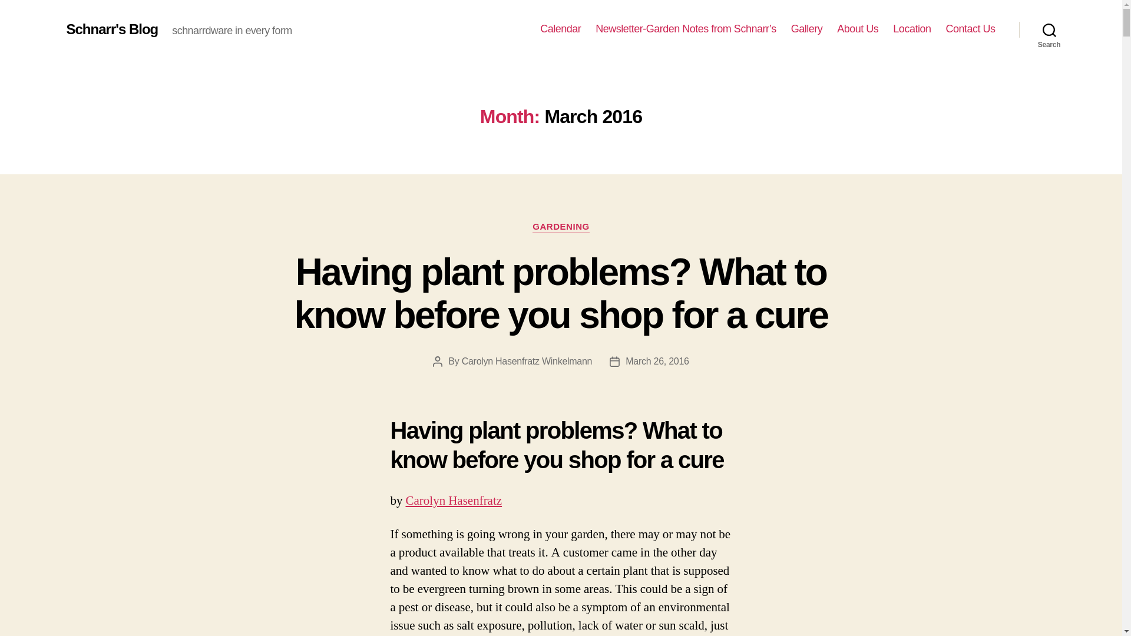 This screenshot has width=1131, height=636. What do you see at coordinates (970, 29) in the screenshot?
I see `Contact Us` at bounding box center [970, 29].